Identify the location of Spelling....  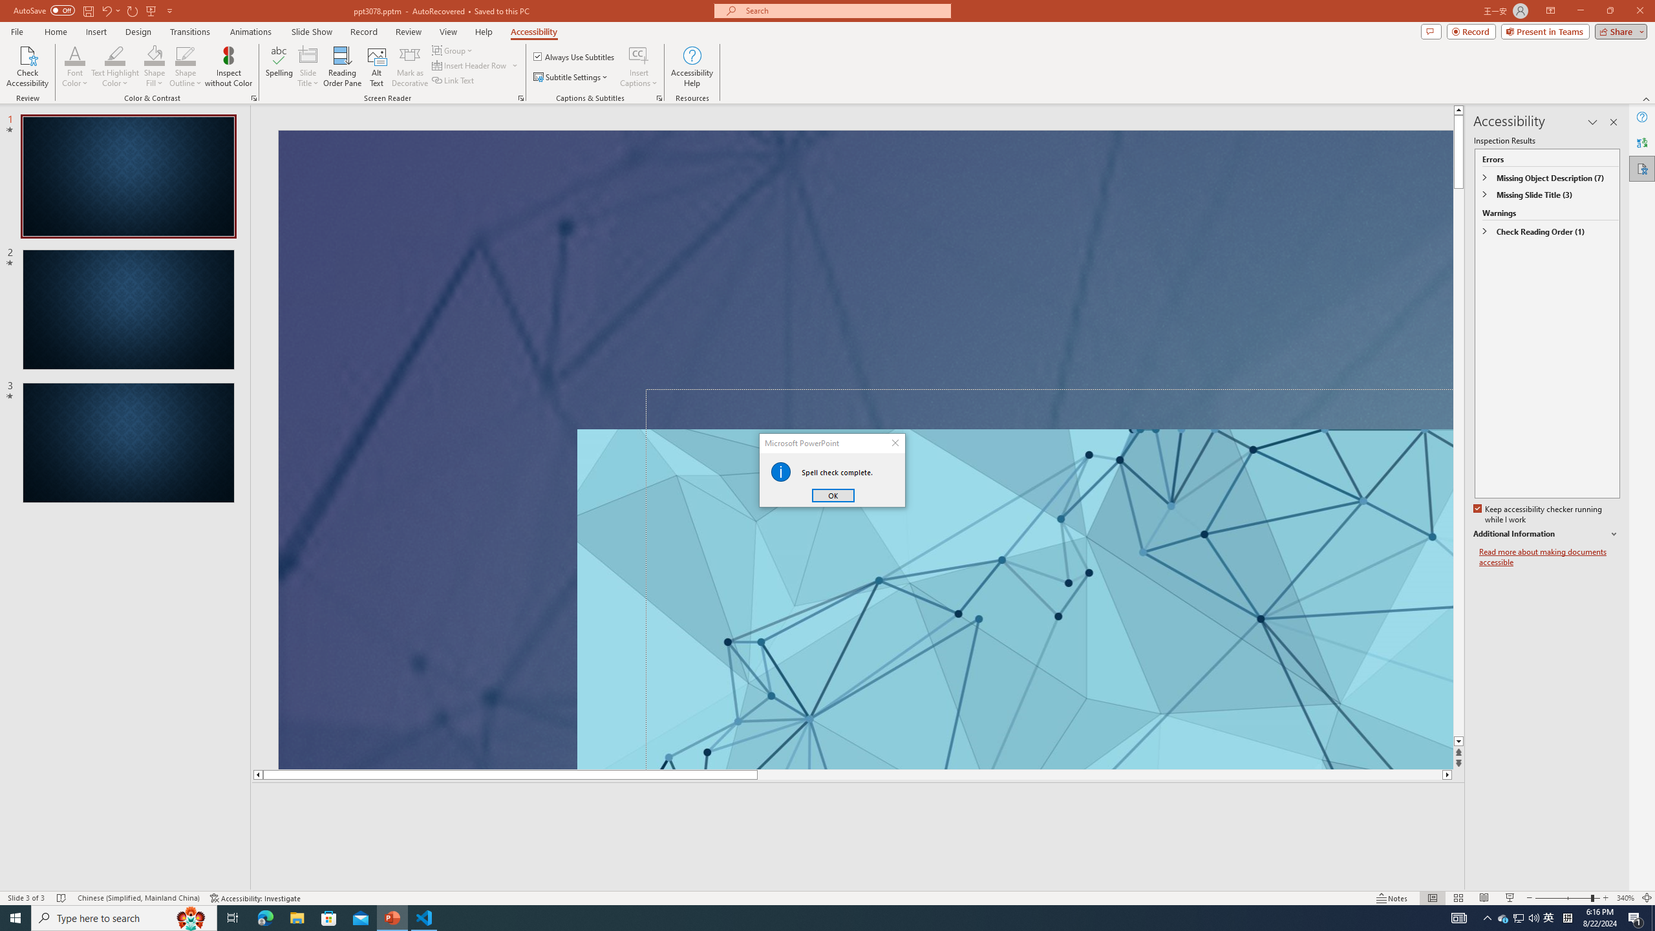
(279, 67).